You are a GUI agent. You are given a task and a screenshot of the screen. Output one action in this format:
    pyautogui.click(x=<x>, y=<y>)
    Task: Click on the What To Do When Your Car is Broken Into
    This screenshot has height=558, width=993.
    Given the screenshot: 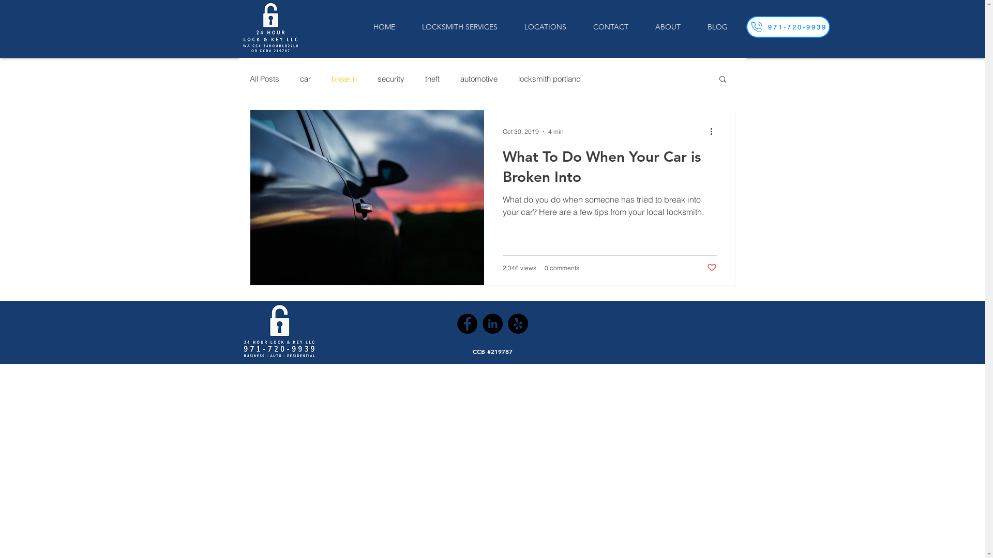 What is the action you would take?
    pyautogui.click(x=610, y=169)
    